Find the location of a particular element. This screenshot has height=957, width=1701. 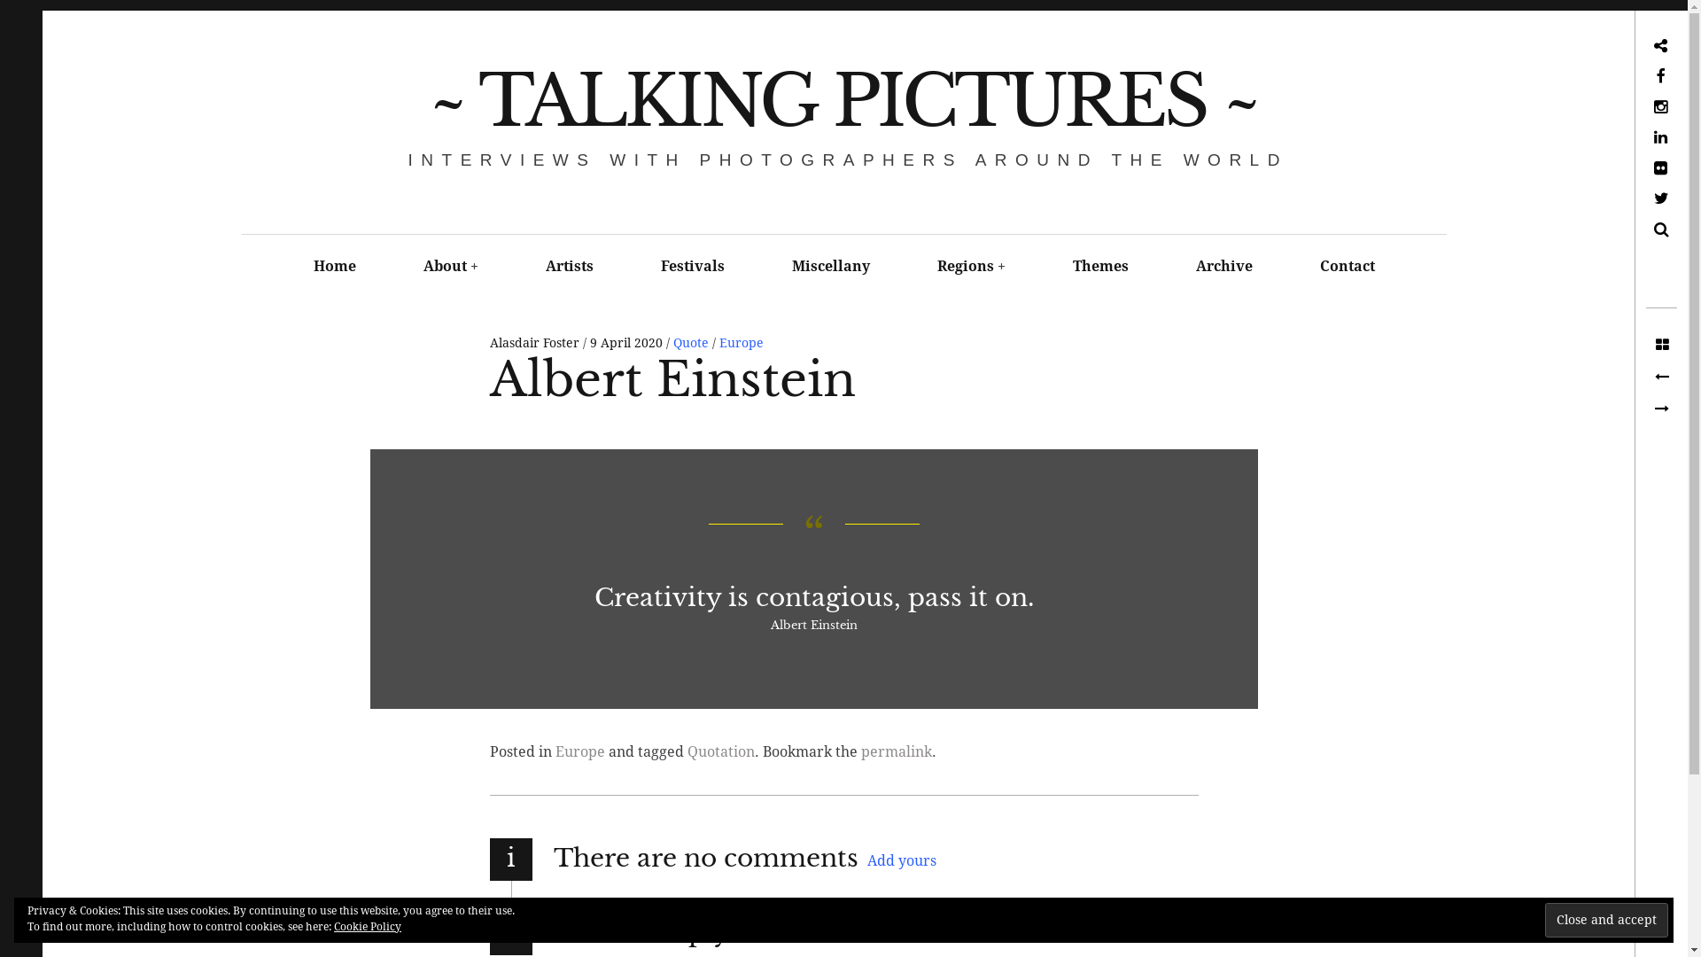

9 April 2020 is located at coordinates (626, 343).